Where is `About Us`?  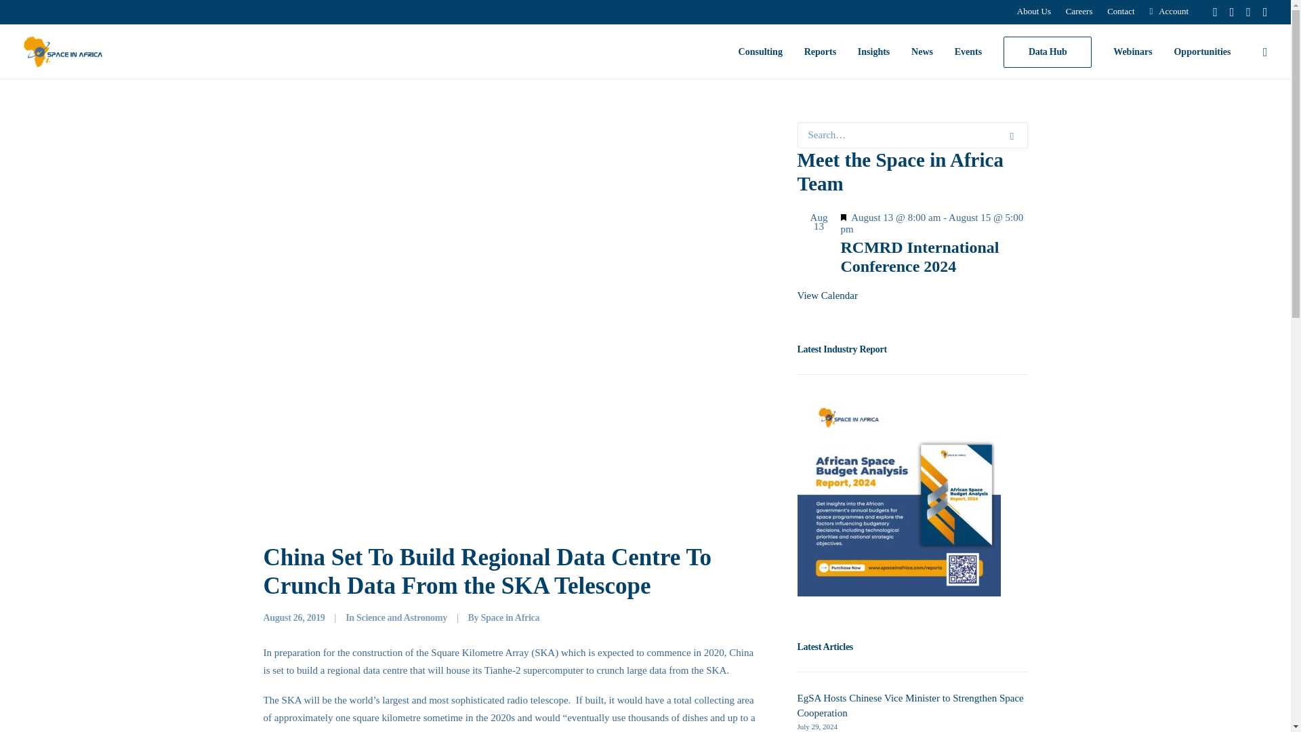 About Us is located at coordinates (1033, 11).